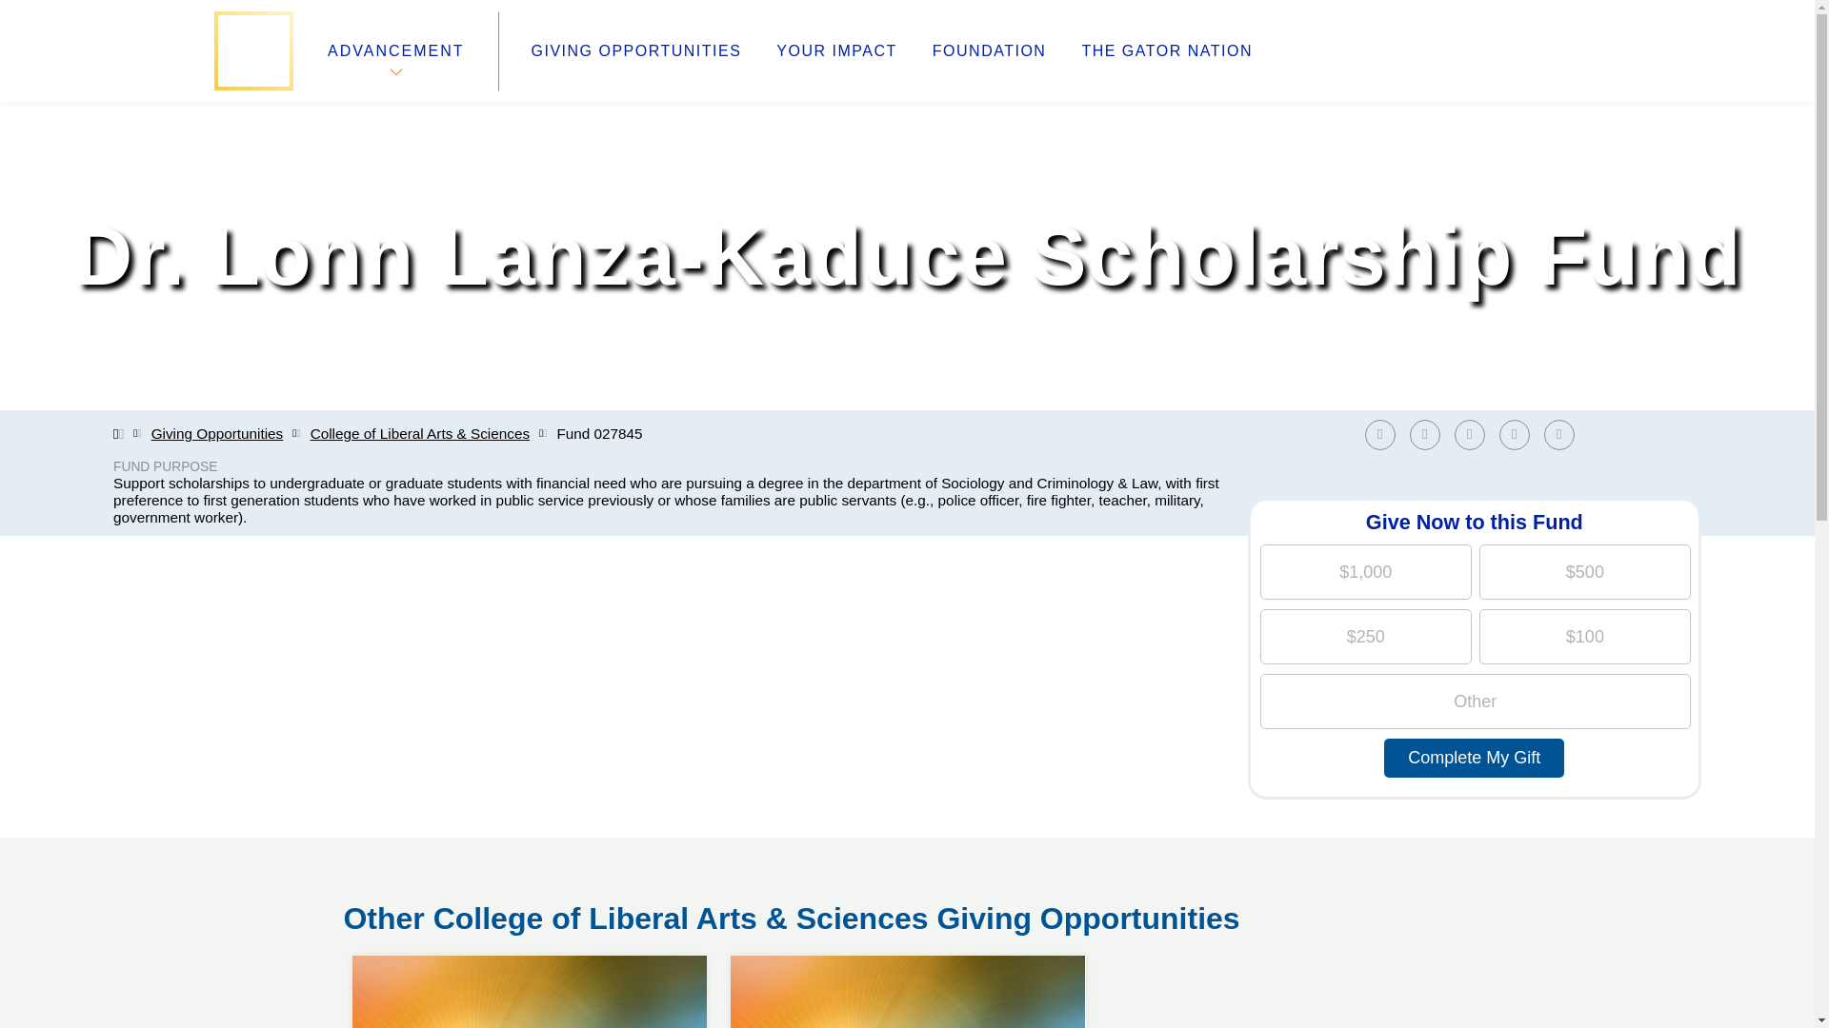 This screenshot has height=1028, width=1829. What do you see at coordinates (989, 51) in the screenshot?
I see `Share on Twitter` at bounding box center [989, 51].